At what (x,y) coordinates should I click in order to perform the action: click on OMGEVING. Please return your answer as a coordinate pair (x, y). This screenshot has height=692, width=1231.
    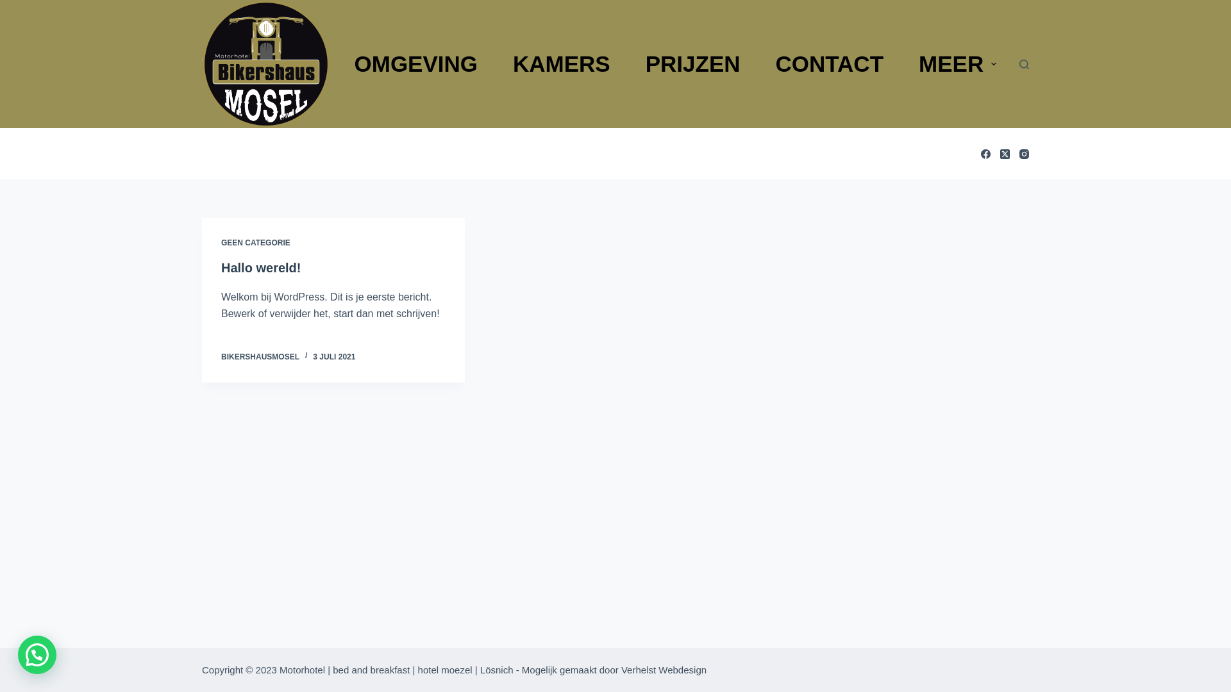
    Looking at the image, I should click on (416, 64).